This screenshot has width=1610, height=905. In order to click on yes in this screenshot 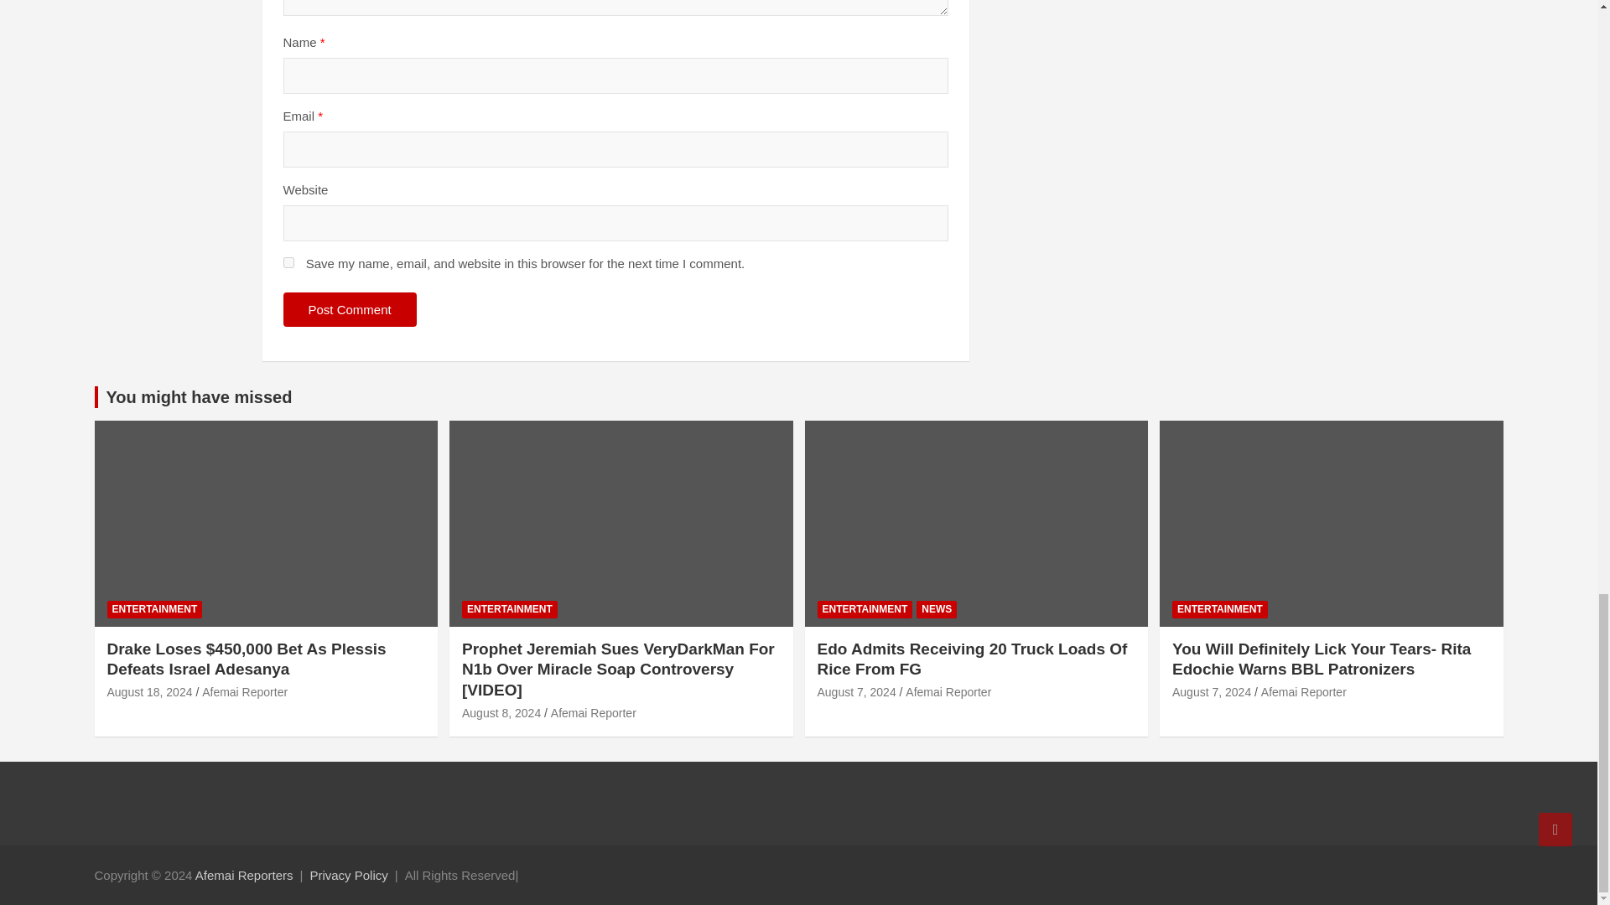, I will do `click(288, 261)`.